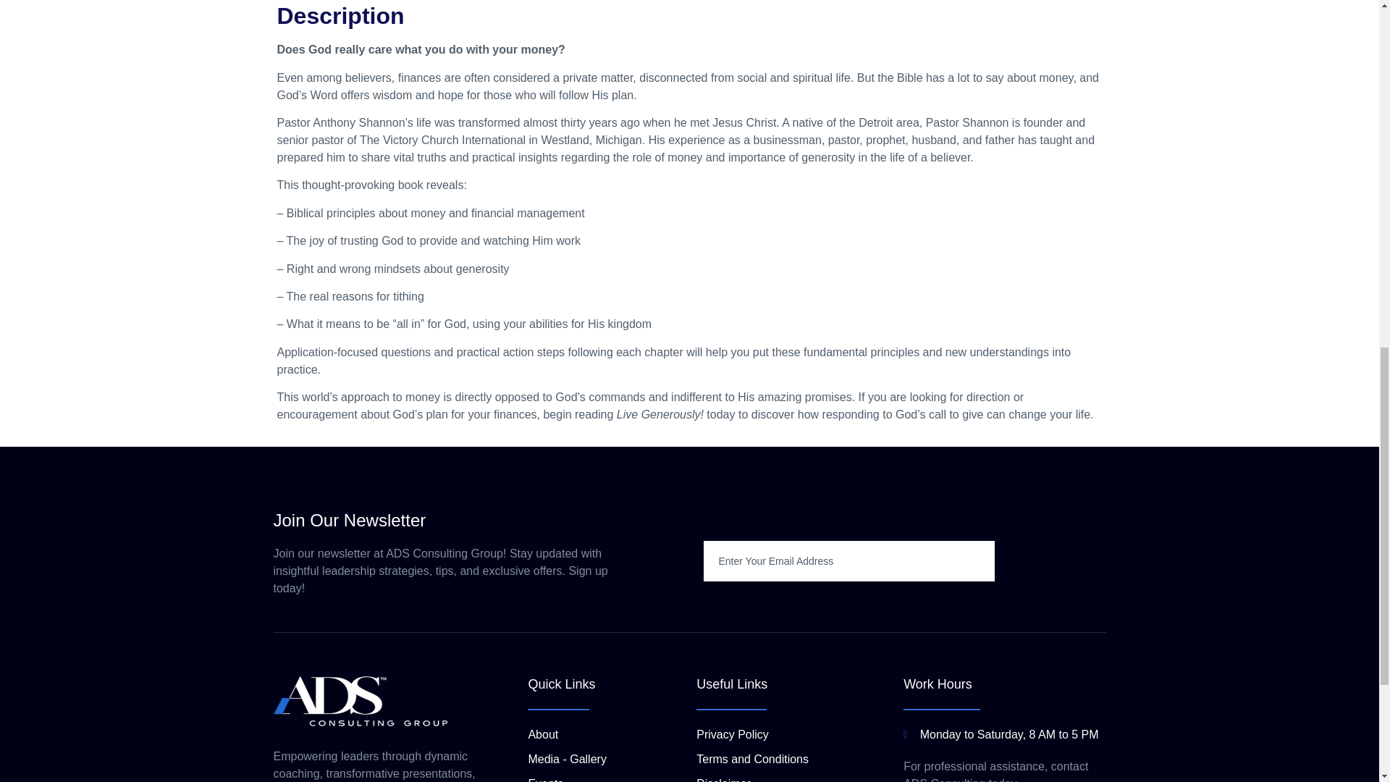 This screenshot has height=782, width=1390. I want to click on About, so click(608, 735).